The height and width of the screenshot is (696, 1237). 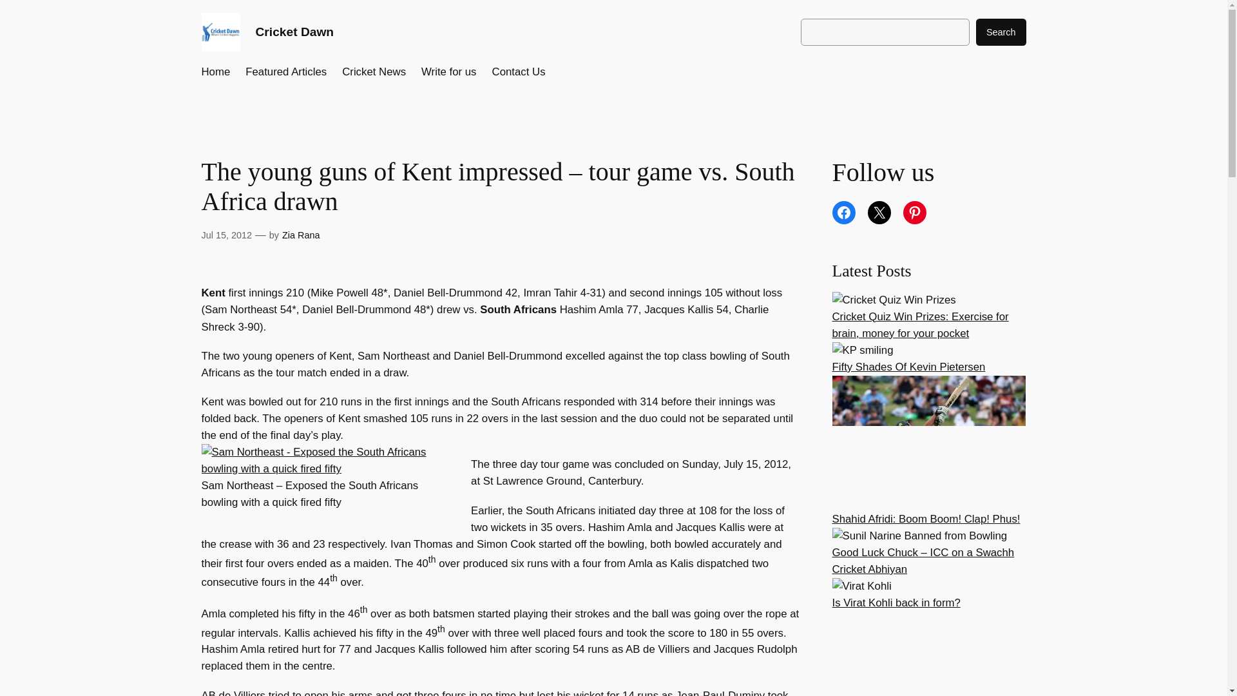 What do you see at coordinates (374, 72) in the screenshot?
I see `Cricket News` at bounding box center [374, 72].